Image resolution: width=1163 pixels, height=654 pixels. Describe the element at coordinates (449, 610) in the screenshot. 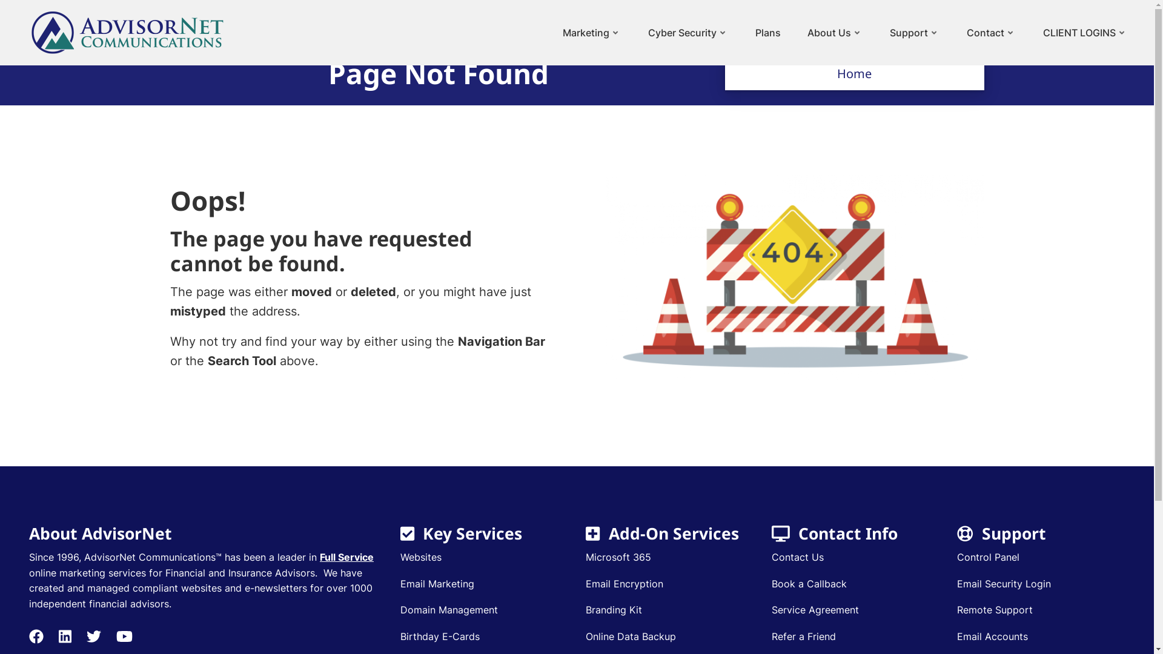

I see `Domain Management` at that location.